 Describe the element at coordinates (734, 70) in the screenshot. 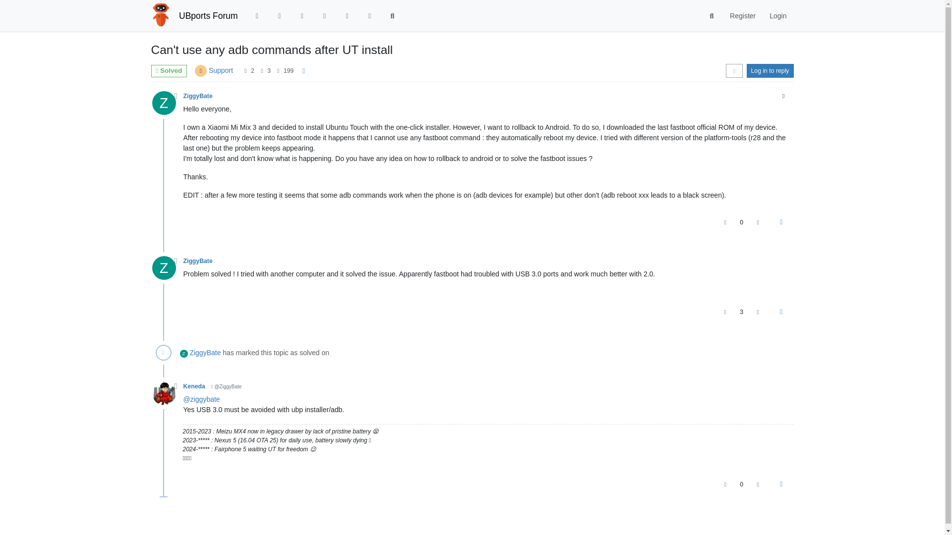

I see `Sort by` at that location.